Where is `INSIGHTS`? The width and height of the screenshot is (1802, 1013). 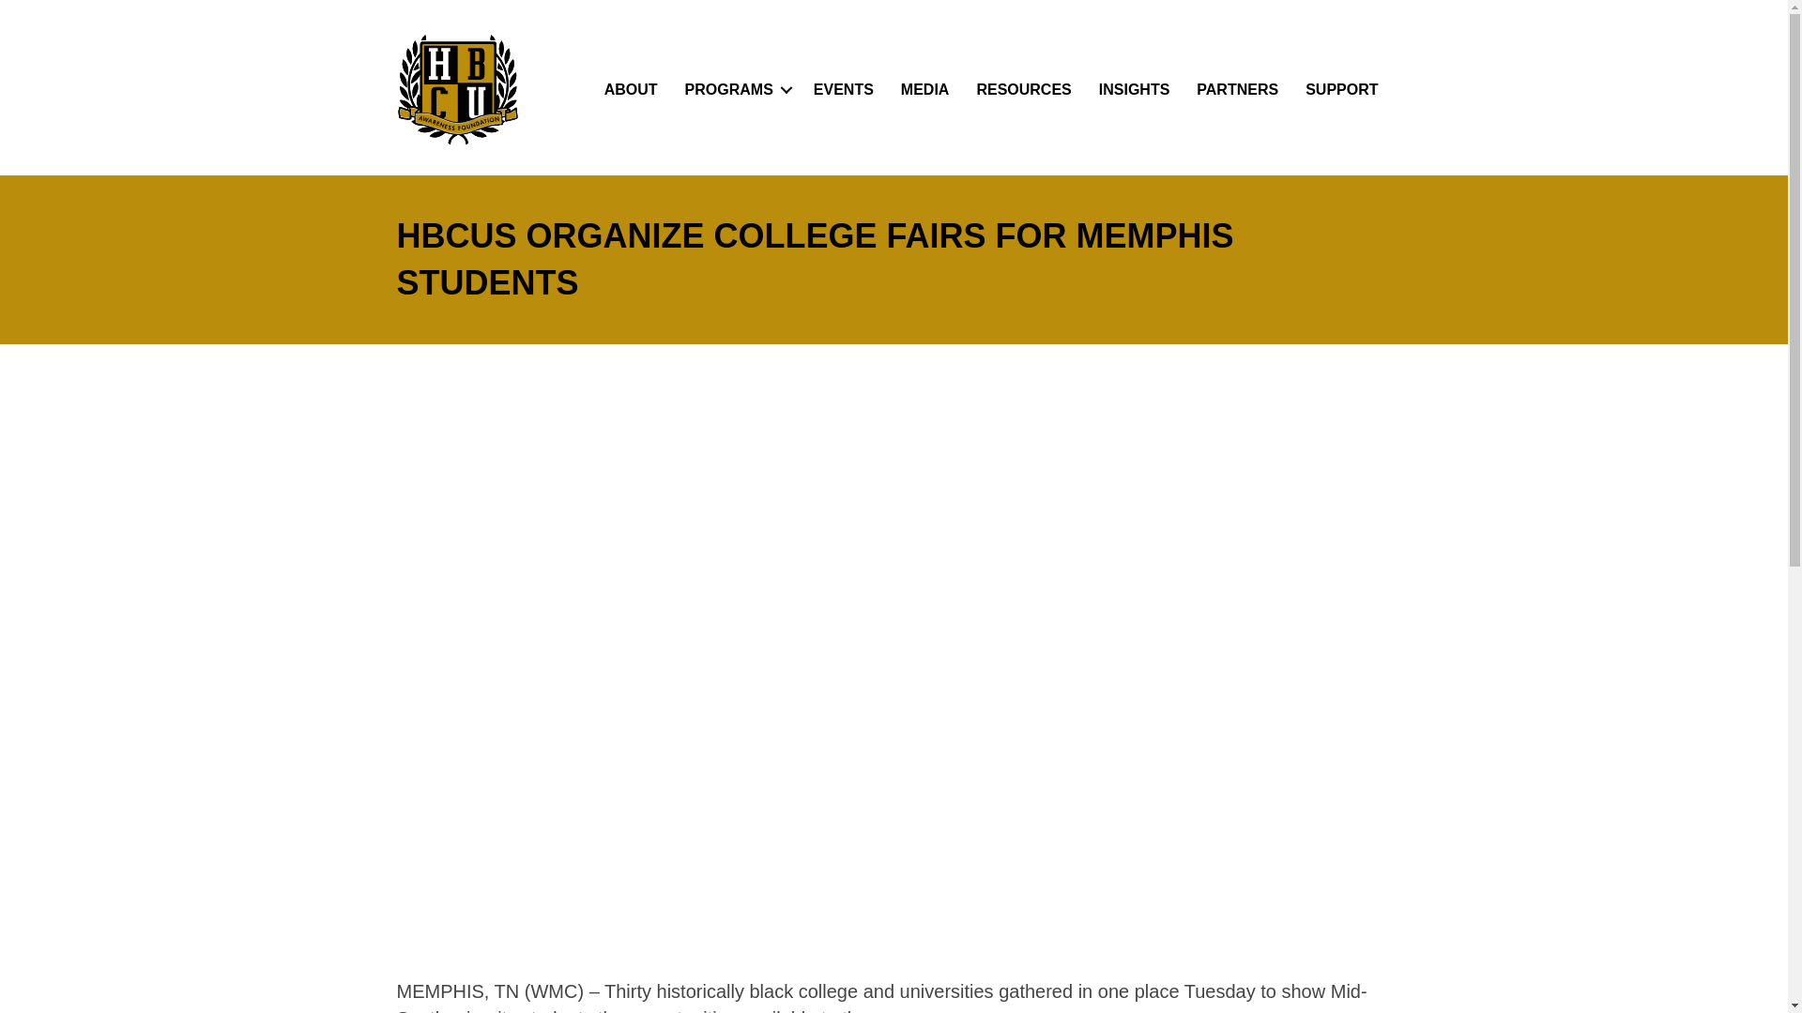
INSIGHTS is located at coordinates (1135, 90).